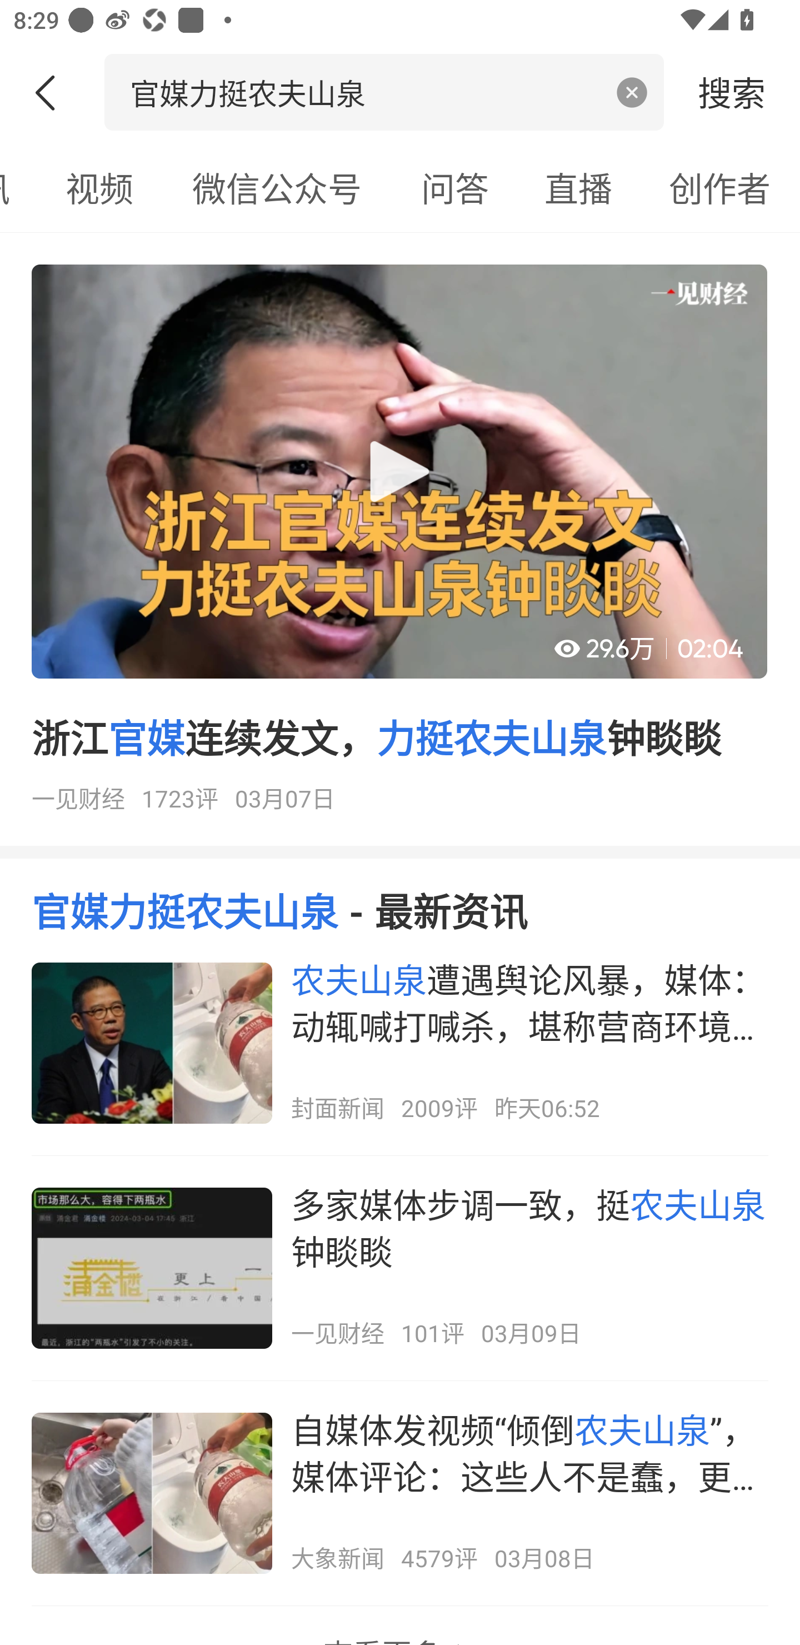 The width and height of the screenshot is (800, 1645). What do you see at coordinates (720, 188) in the screenshot?
I see `创作者，可选中` at bounding box center [720, 188].